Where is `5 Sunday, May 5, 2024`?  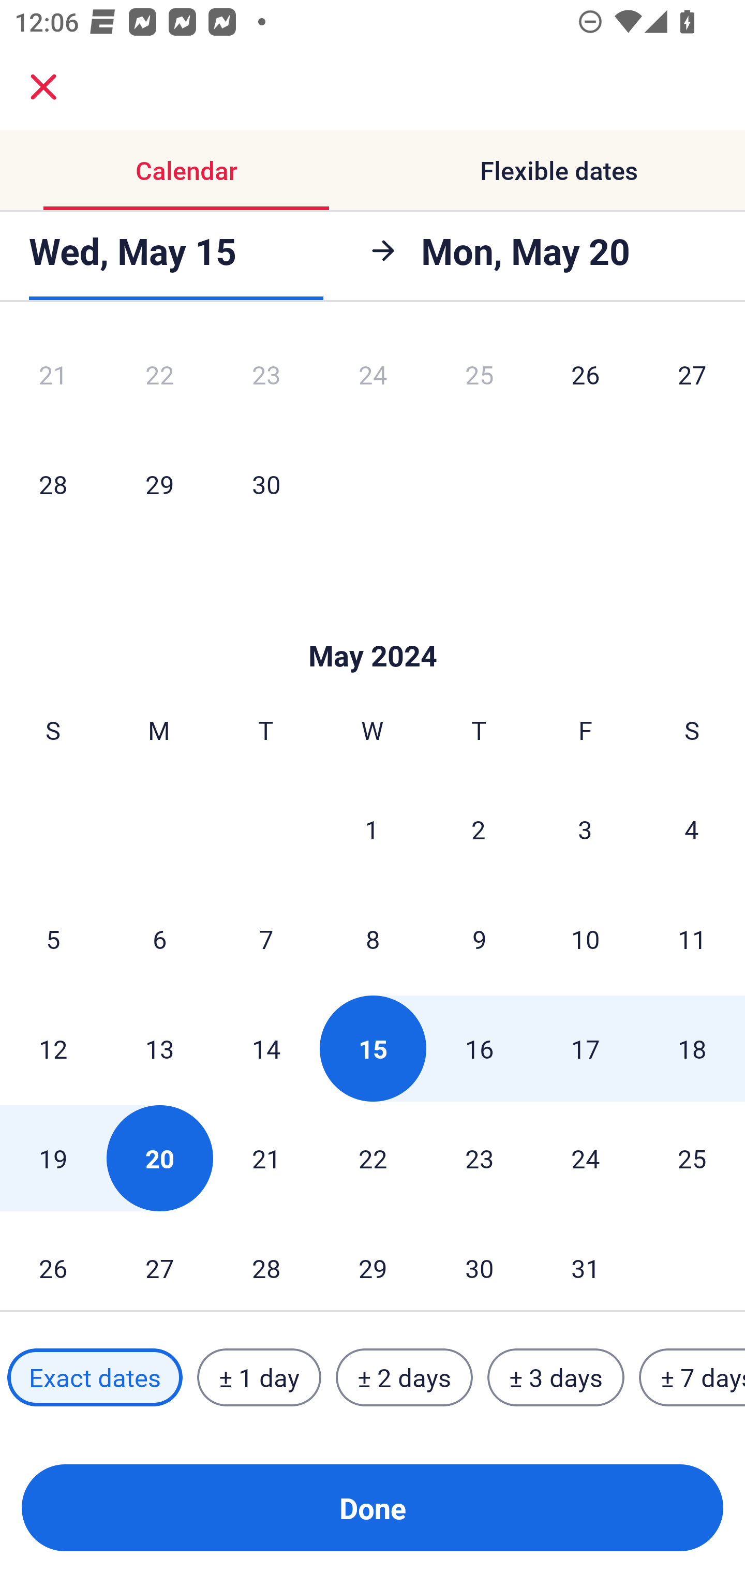 5 Sunday, May 5, 2024 is located at coordinates (53, 939).